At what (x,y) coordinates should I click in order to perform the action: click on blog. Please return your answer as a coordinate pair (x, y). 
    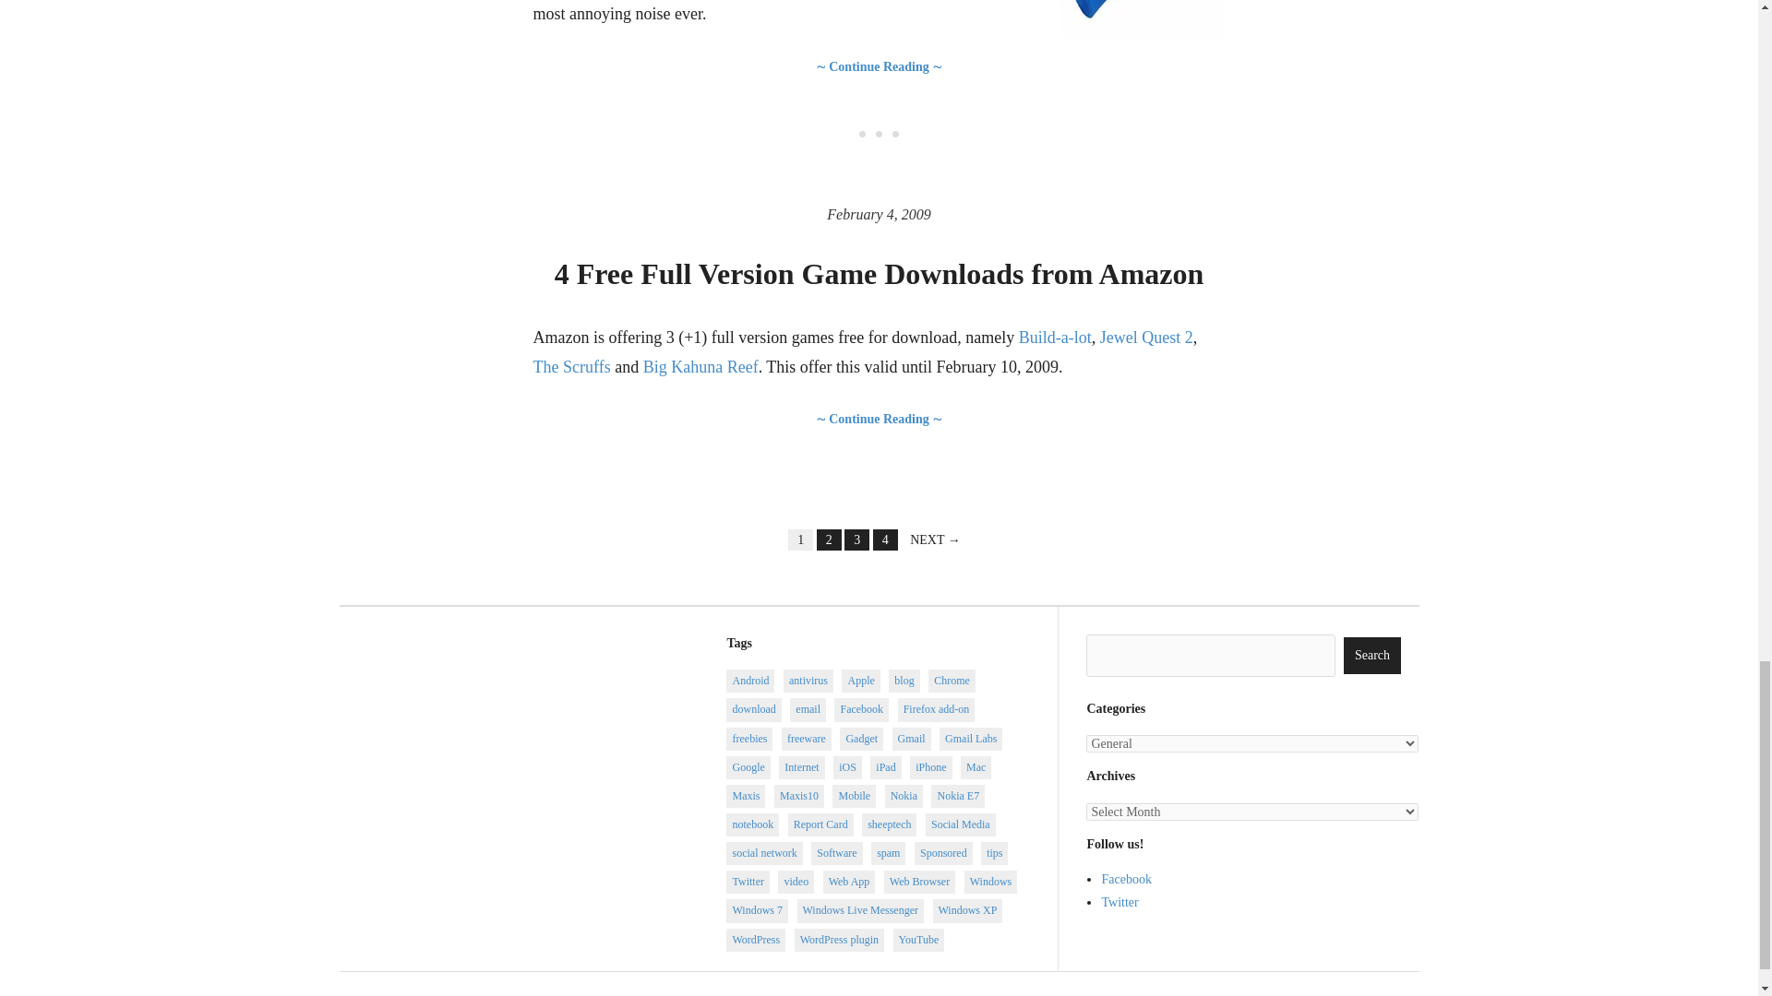
    Looking at the image, I should click on (904, 681).